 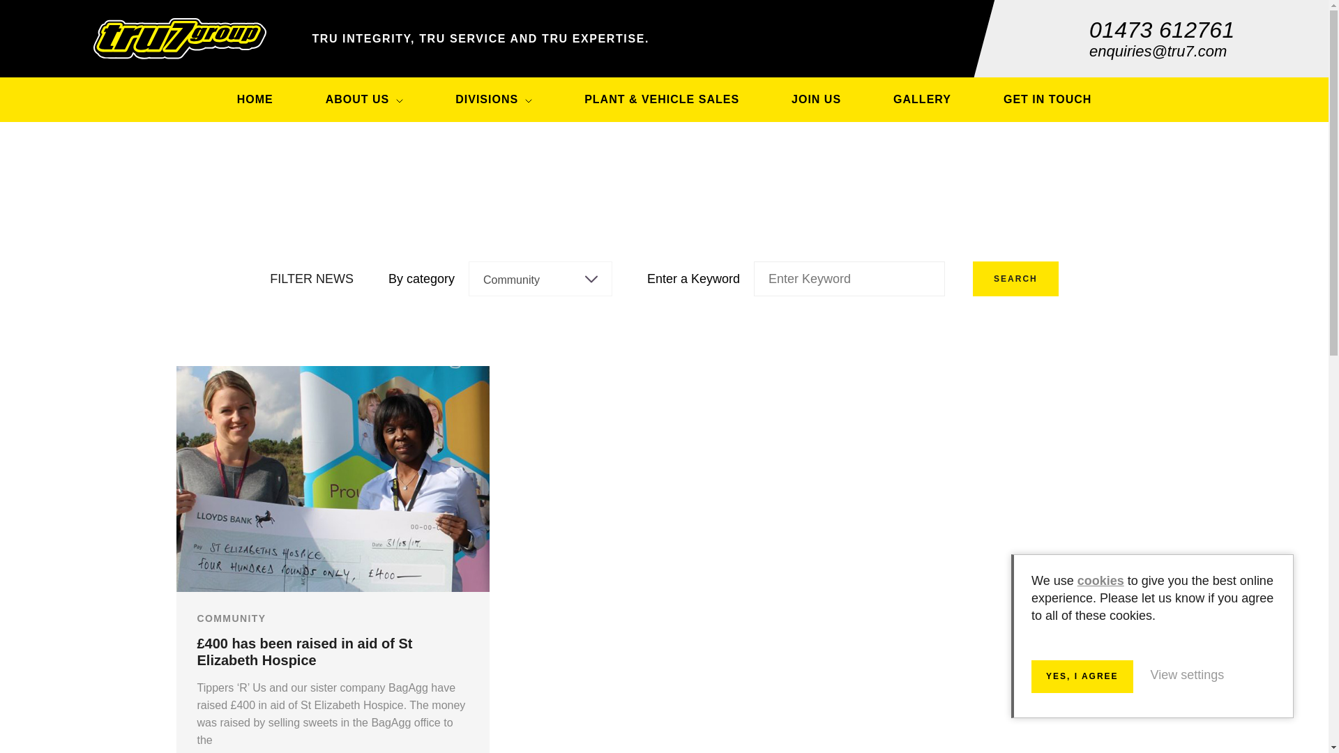 I want to click on Search, so click(x=1015, y=279).